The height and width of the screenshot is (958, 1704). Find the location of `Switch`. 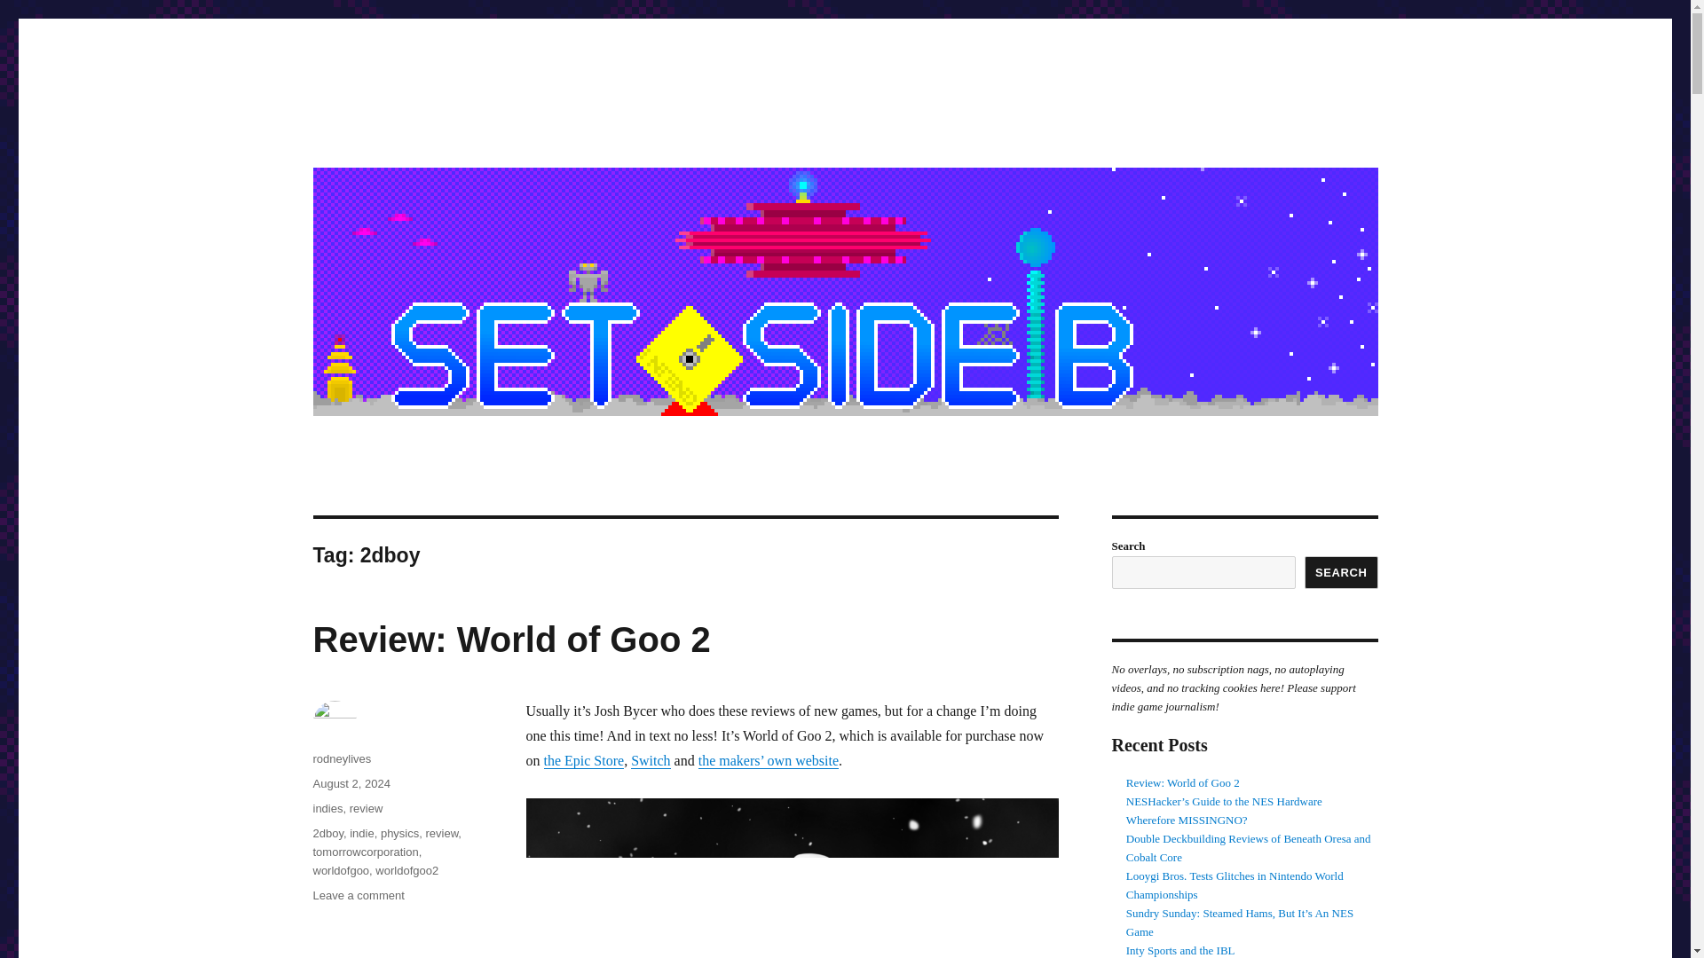

Switch is located at coordinates (373, 133).